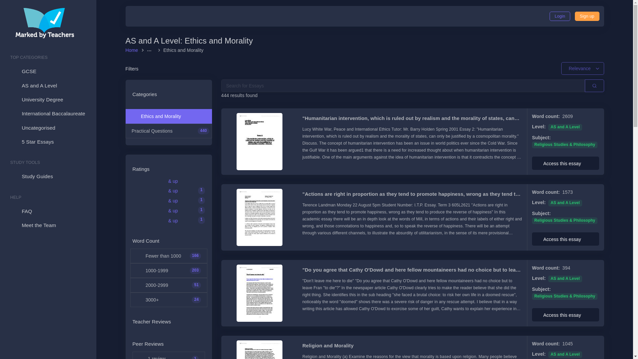 Image resolution: width=638 pixels, height=359 pixels. I want to click on Meet the Team, so click(48, 225).